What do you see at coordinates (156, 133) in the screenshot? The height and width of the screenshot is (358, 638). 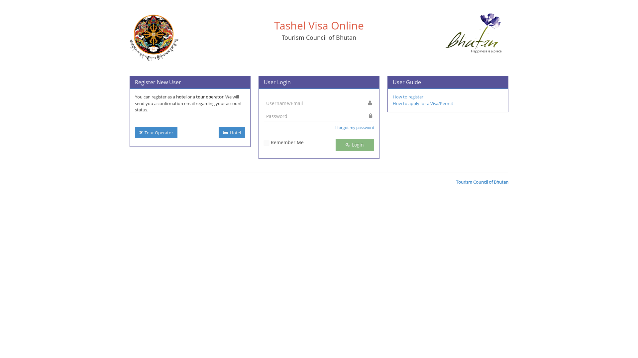 I see `Tour Operator` at bounding box center [156, 133].